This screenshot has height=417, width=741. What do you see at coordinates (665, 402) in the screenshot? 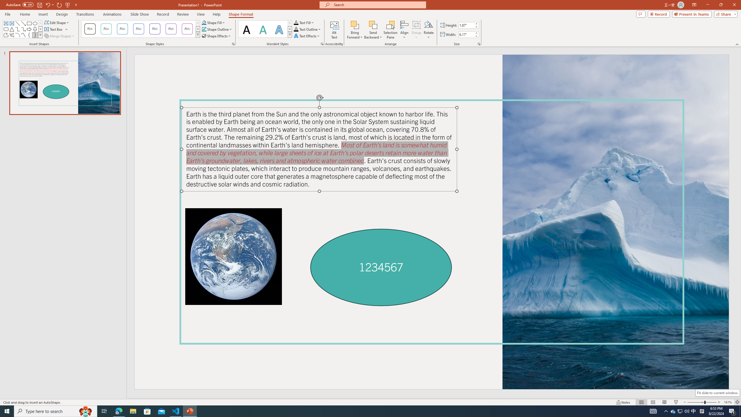
I see `Reading View` at bounding box center [665, 402].